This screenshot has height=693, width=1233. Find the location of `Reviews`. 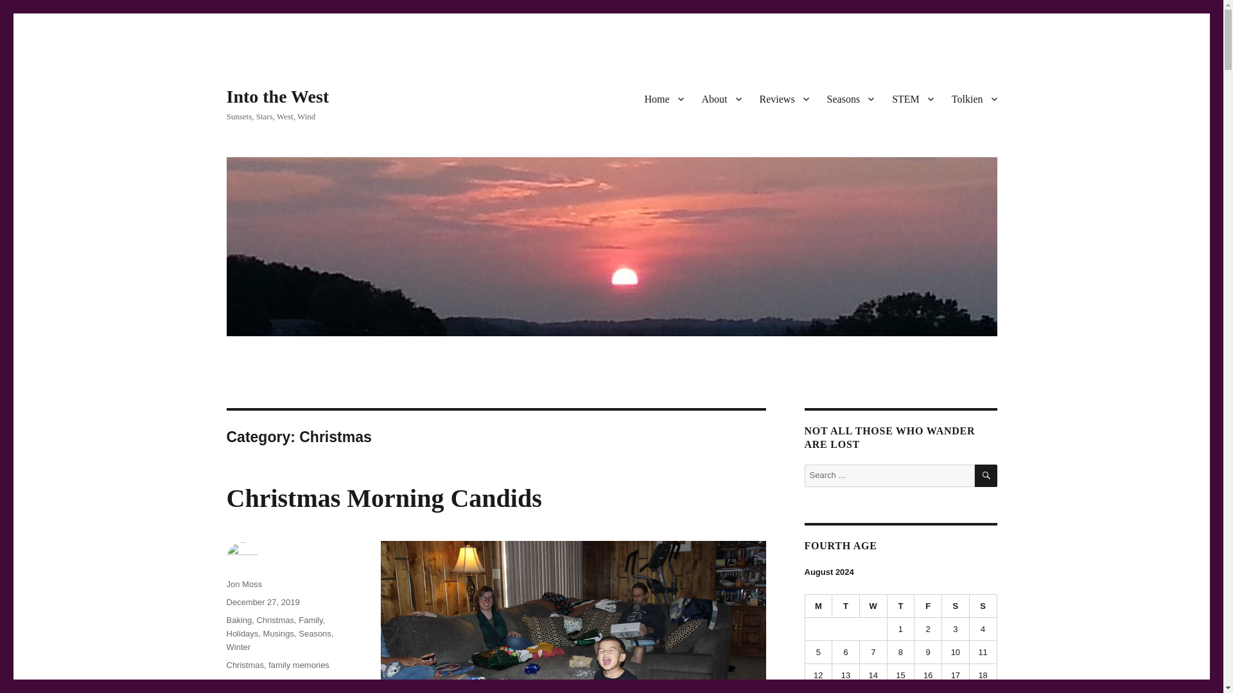

Reviews is located at coordinates (783, 98).